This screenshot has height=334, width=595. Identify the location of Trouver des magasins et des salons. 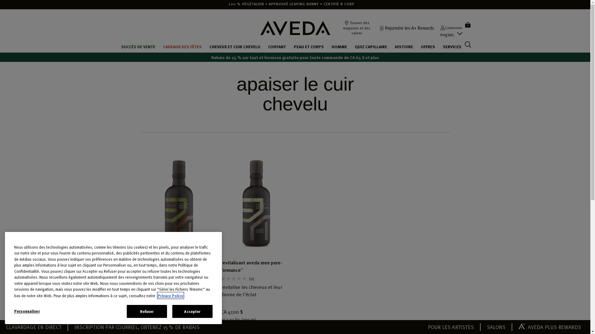
(356, 28).